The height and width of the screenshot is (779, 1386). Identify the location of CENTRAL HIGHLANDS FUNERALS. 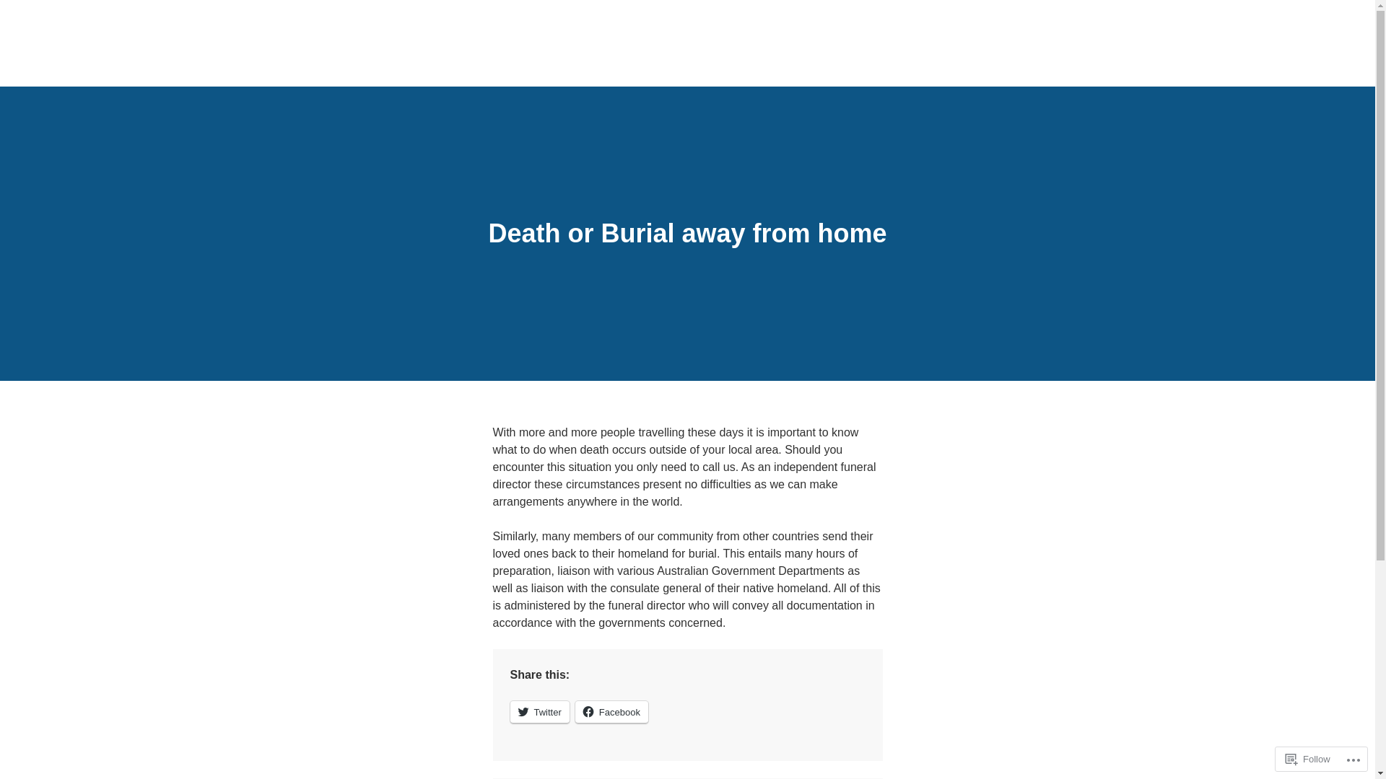
(569, 89).